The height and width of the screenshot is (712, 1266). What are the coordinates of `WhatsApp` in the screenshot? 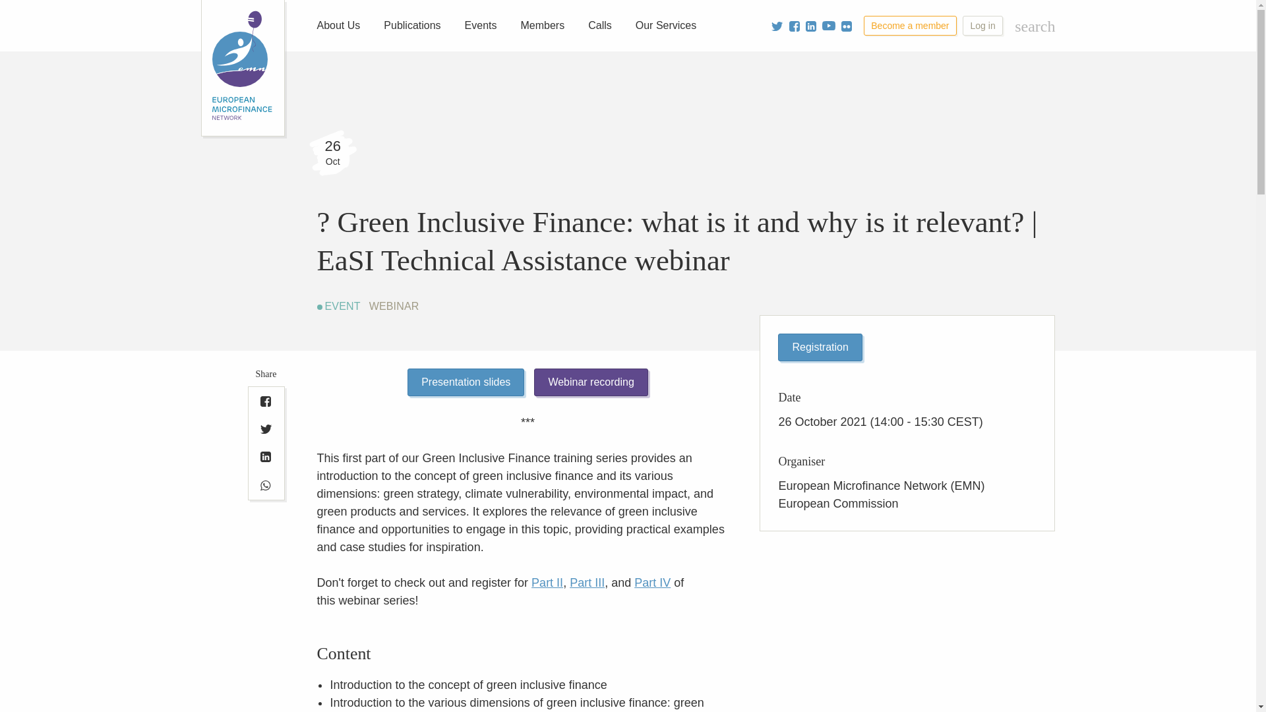 It's located at (266, 485).